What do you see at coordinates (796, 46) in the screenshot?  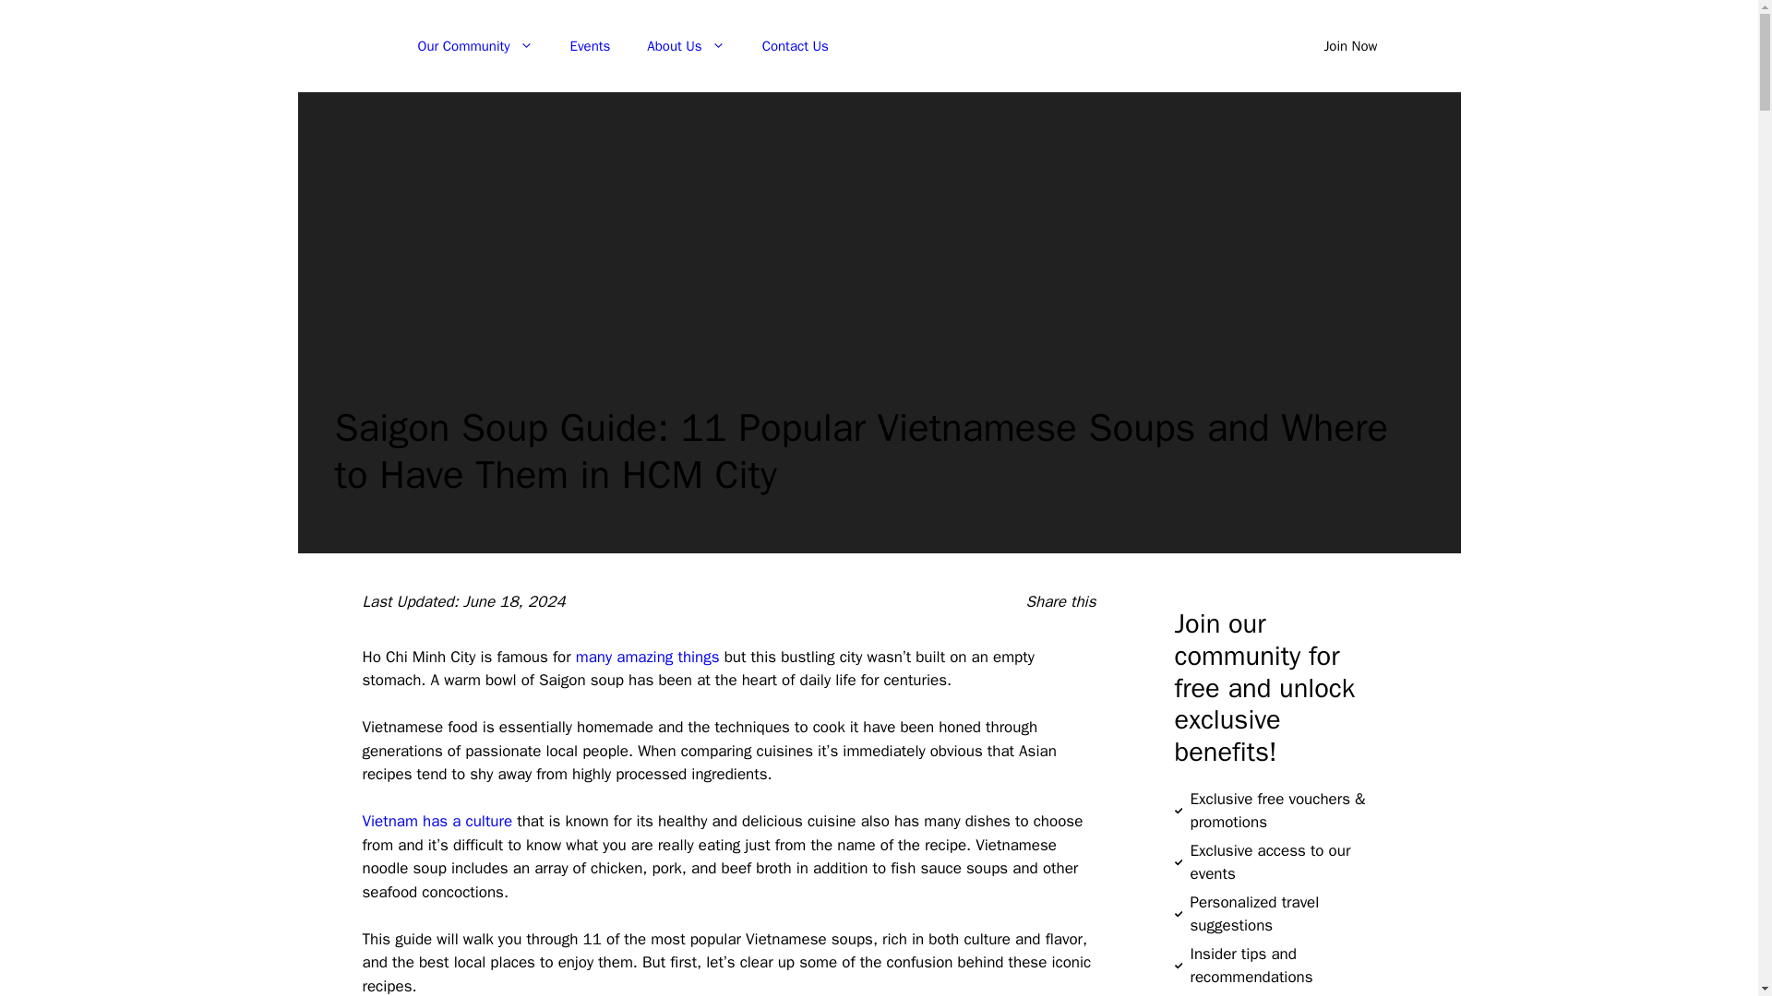 I see `Contact Us` at bounding box center [796, 46].